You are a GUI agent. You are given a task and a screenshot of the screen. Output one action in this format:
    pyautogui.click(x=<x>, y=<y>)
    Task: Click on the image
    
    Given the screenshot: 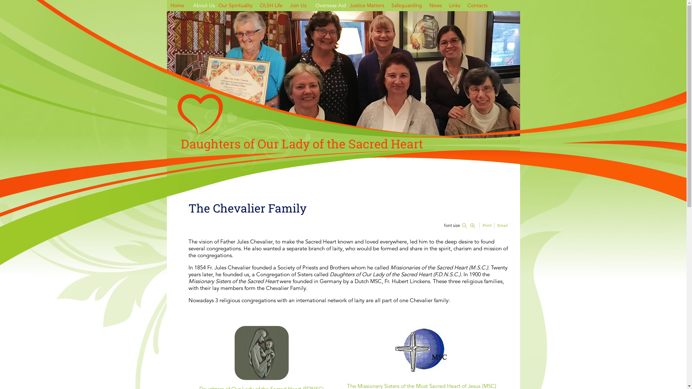 What is the action you would take?
    pyautogui.click(x=343, y=75)
    